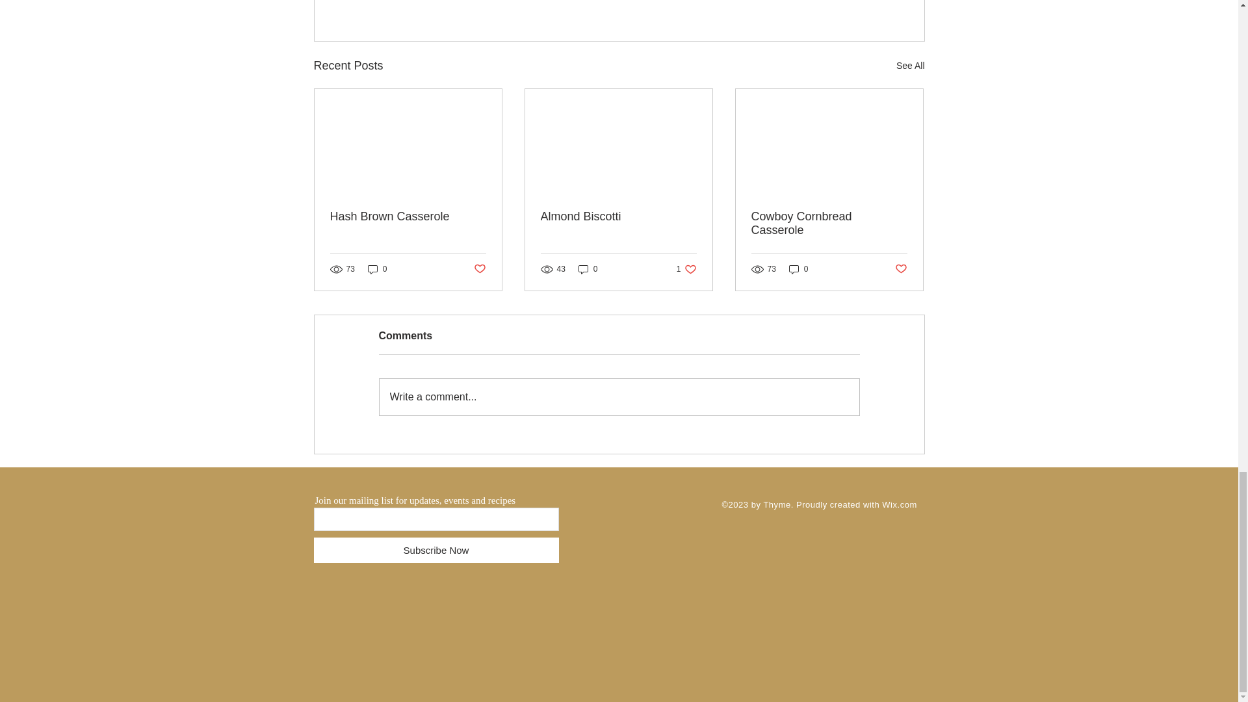 The height and width of the screenshot is (702, 1248). Describe the element at coordinates (853, 1) in the screenshot. I see `Post not marked as liked` at that location.